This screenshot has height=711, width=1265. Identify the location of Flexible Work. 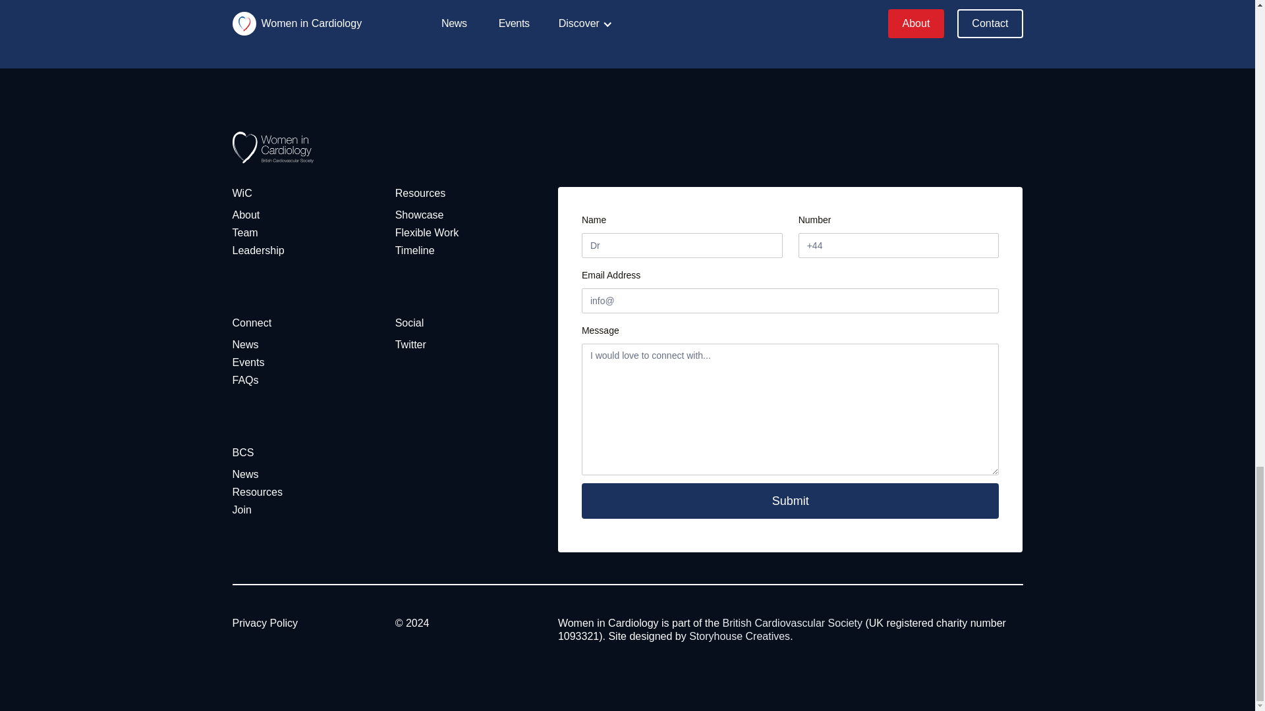
(427, 233).